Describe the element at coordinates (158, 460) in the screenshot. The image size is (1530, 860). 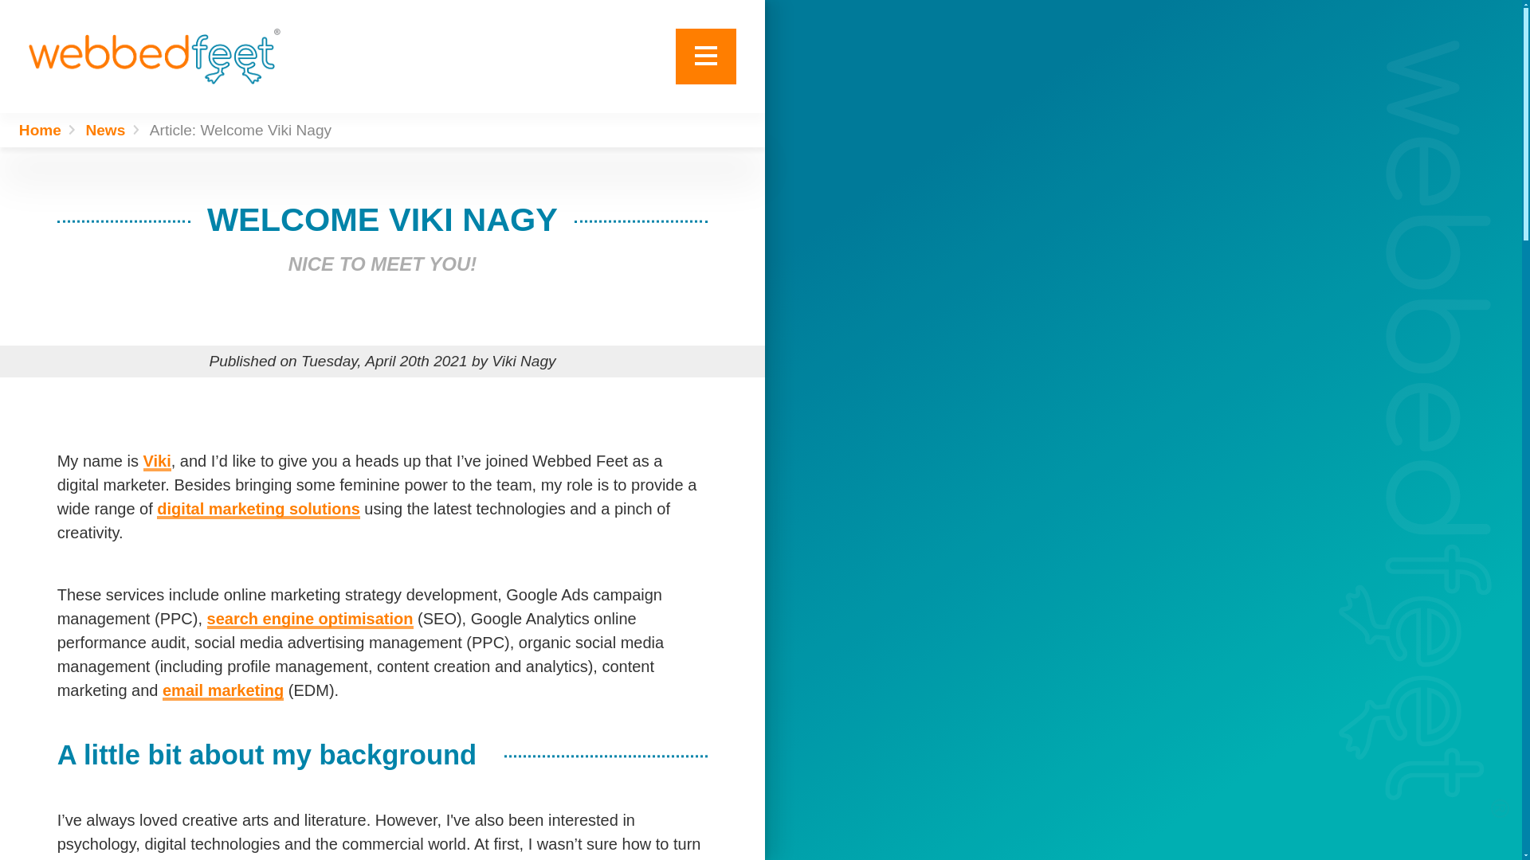
I see `Viki` at that location.